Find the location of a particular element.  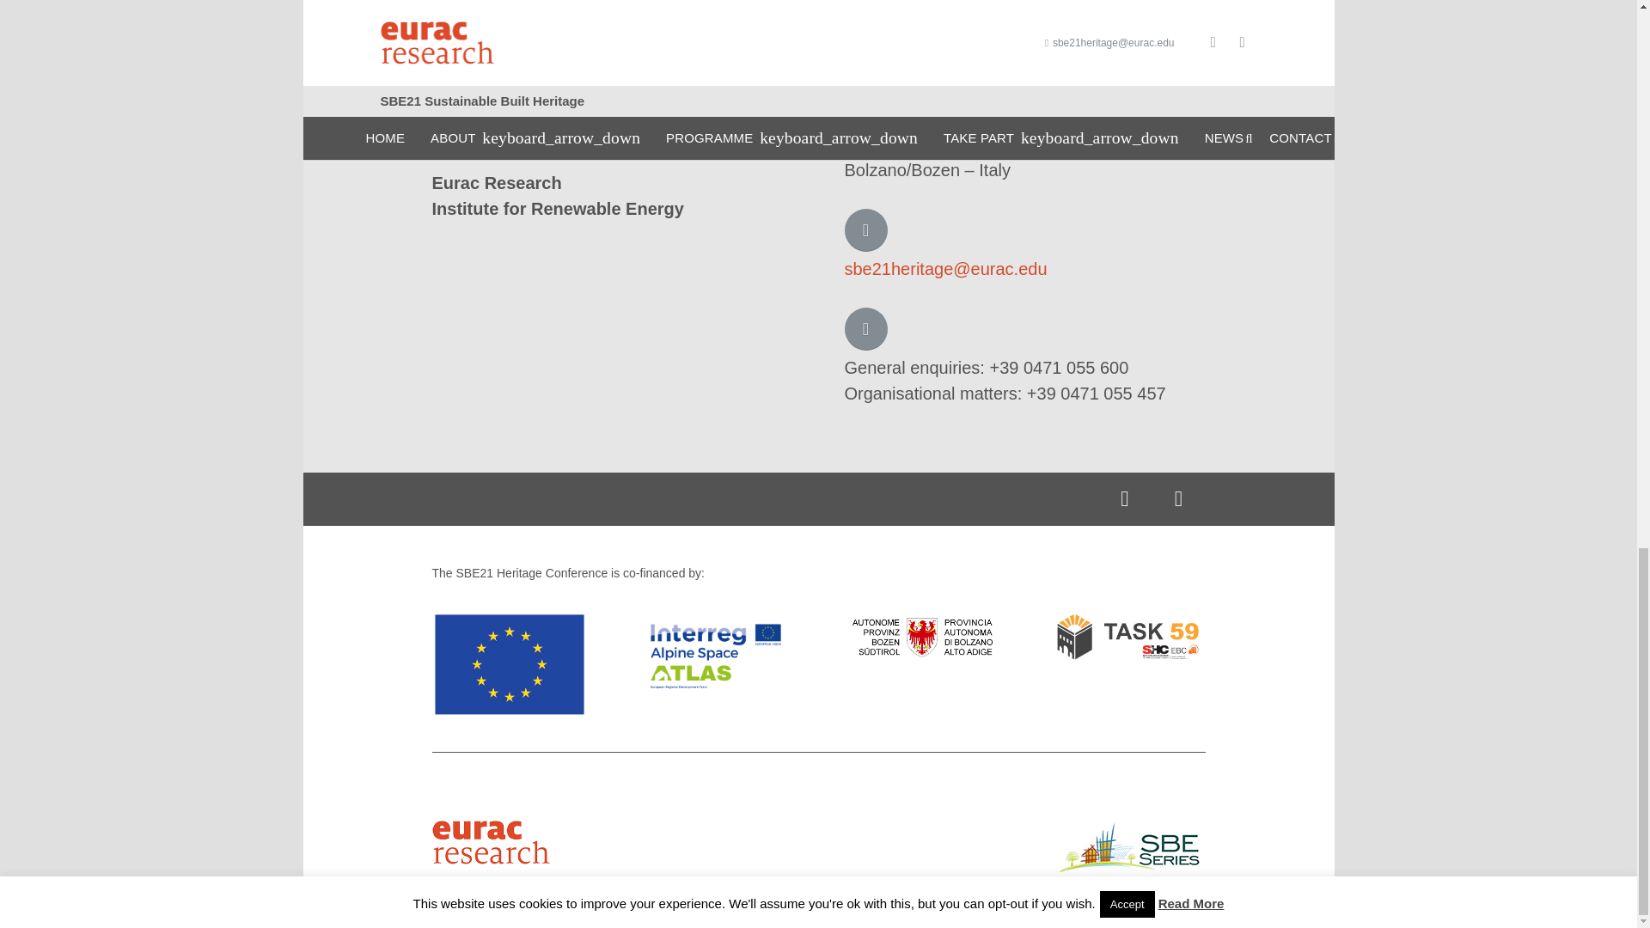

LinkedIn is located at coordinates (1125, 499).